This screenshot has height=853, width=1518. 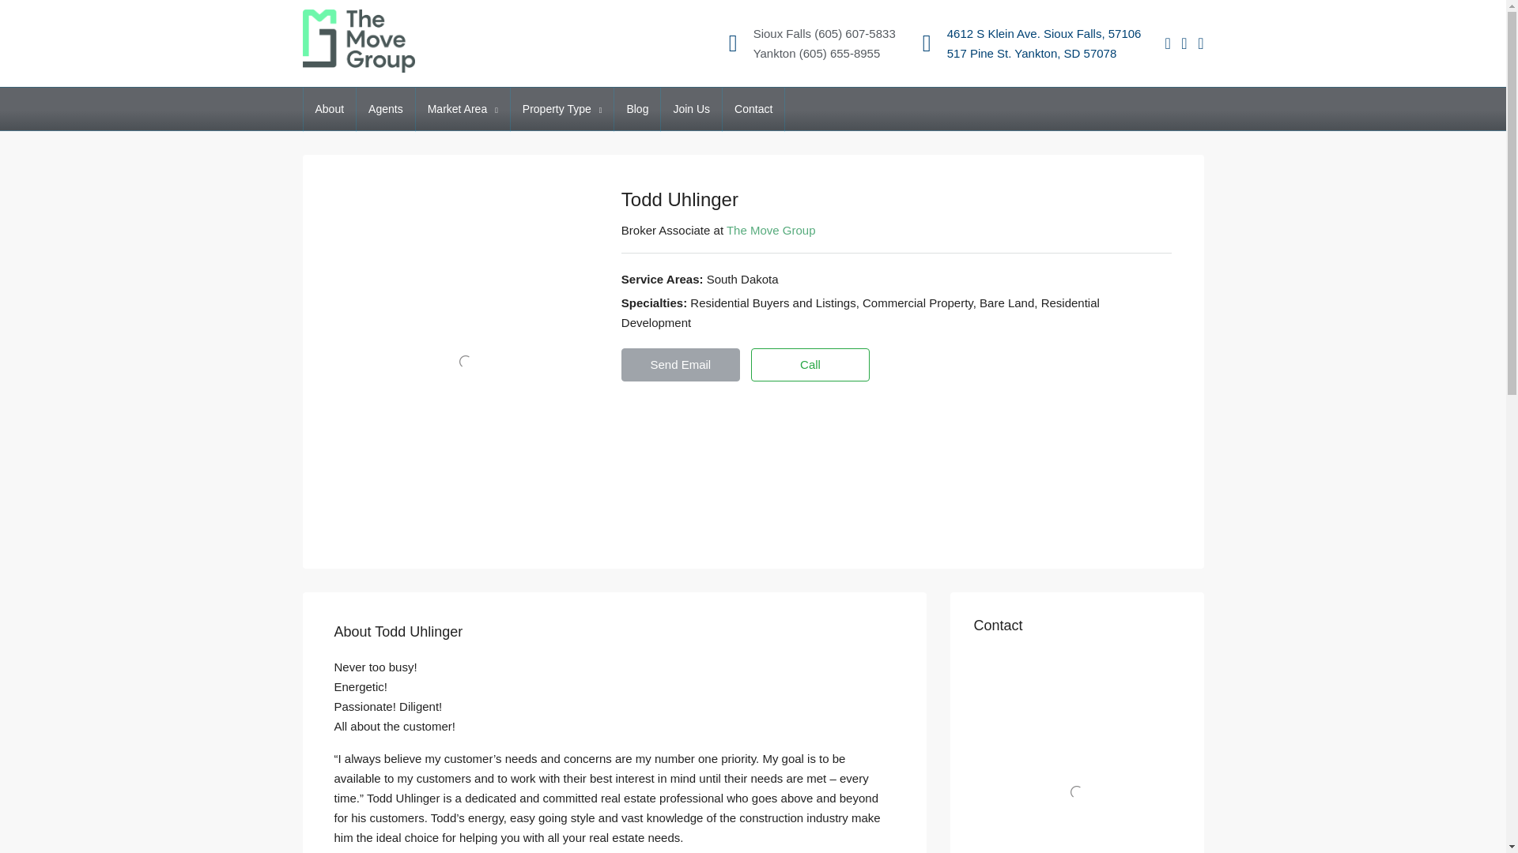 I want to click on Agents, so click(x=386, y=109).